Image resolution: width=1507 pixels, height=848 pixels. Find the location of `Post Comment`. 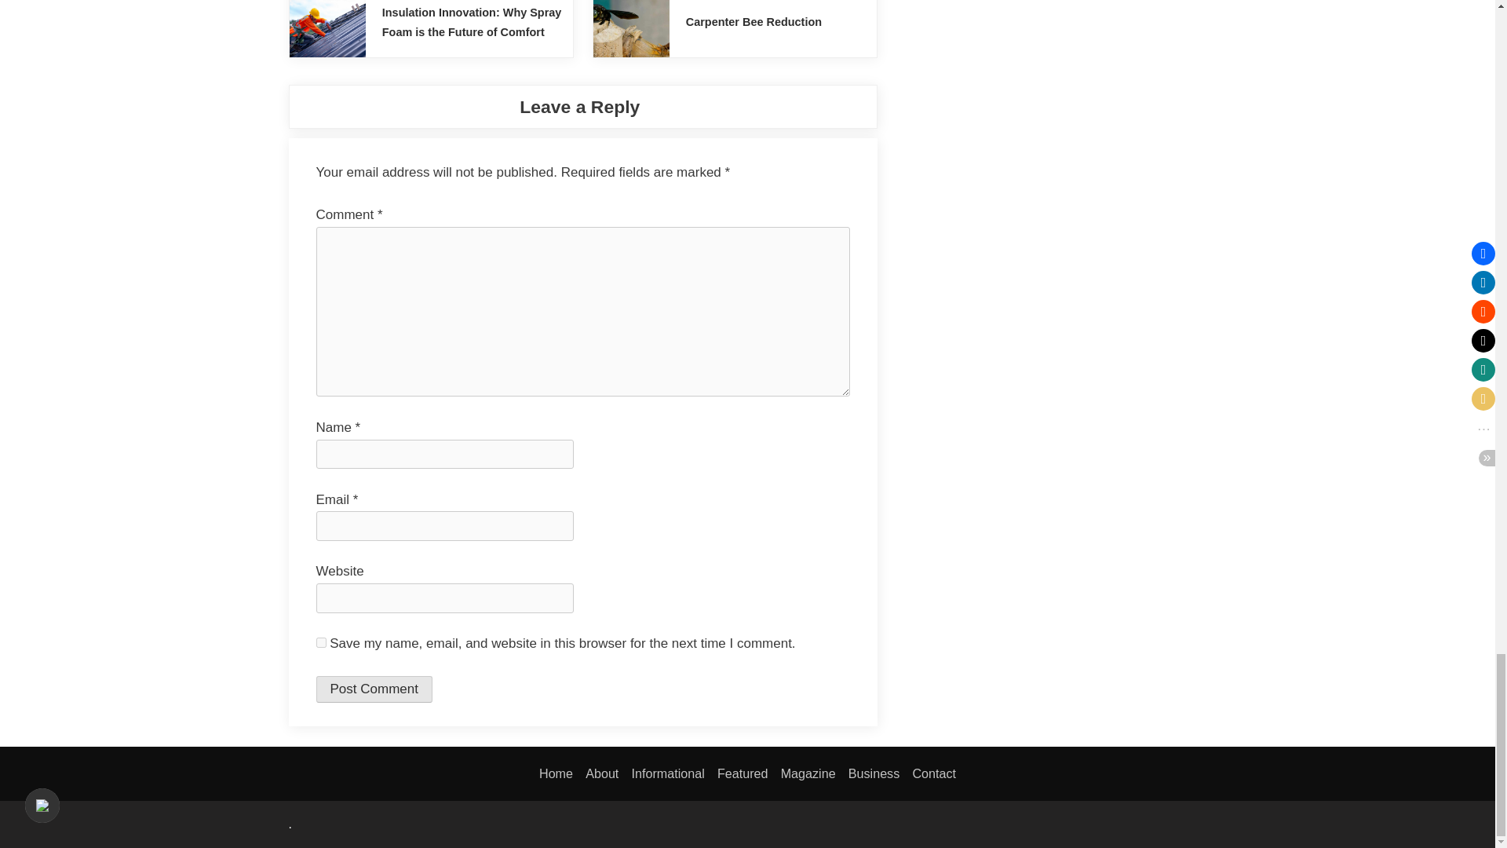

Post Comment is located at coordinates (373, 689).